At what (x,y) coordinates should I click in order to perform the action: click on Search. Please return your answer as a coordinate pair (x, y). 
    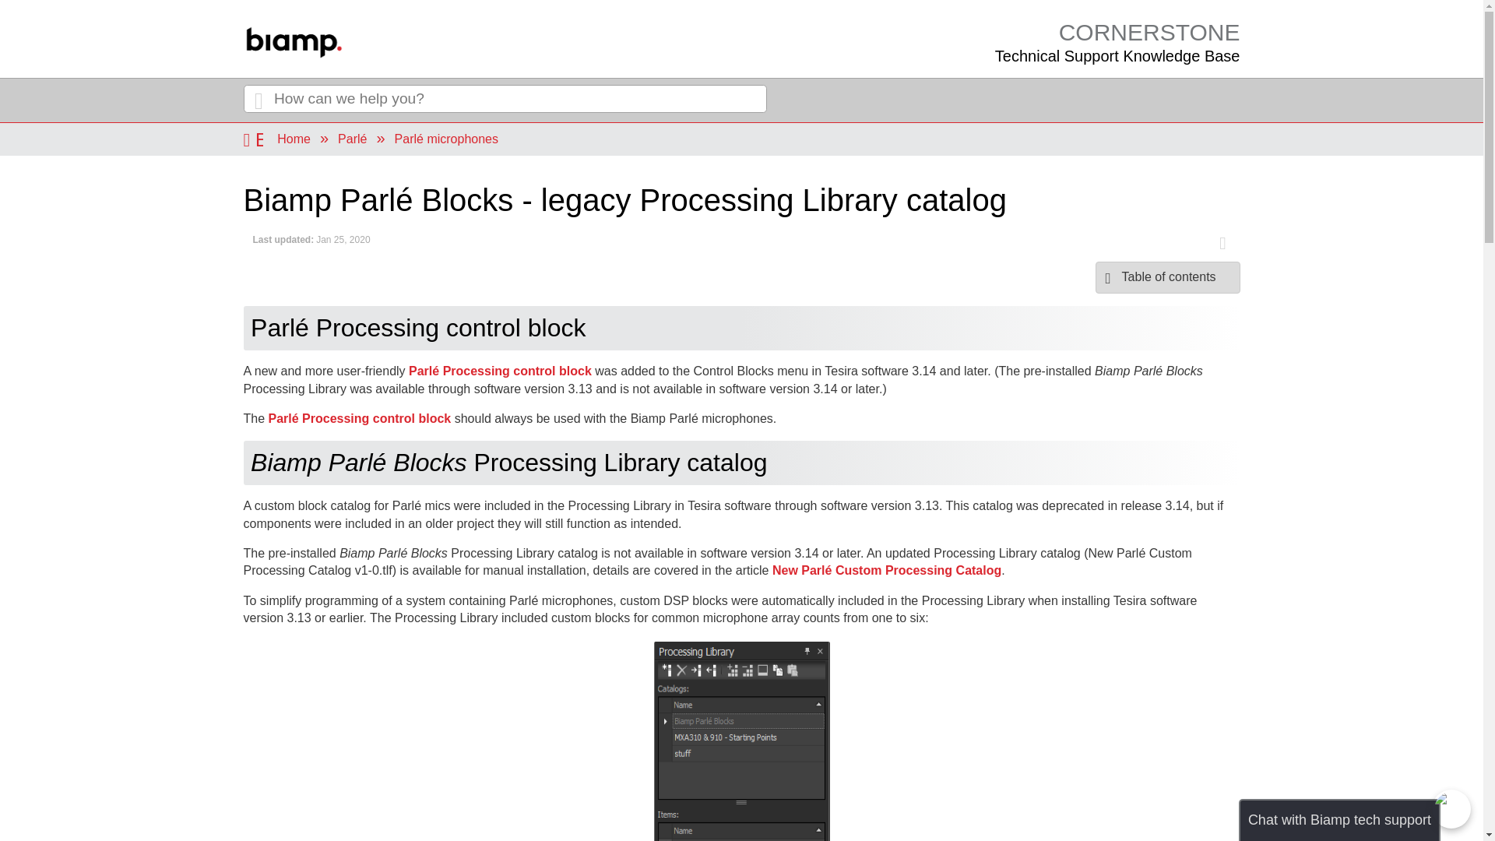
    Looking at the image, I should click on (258, 100).